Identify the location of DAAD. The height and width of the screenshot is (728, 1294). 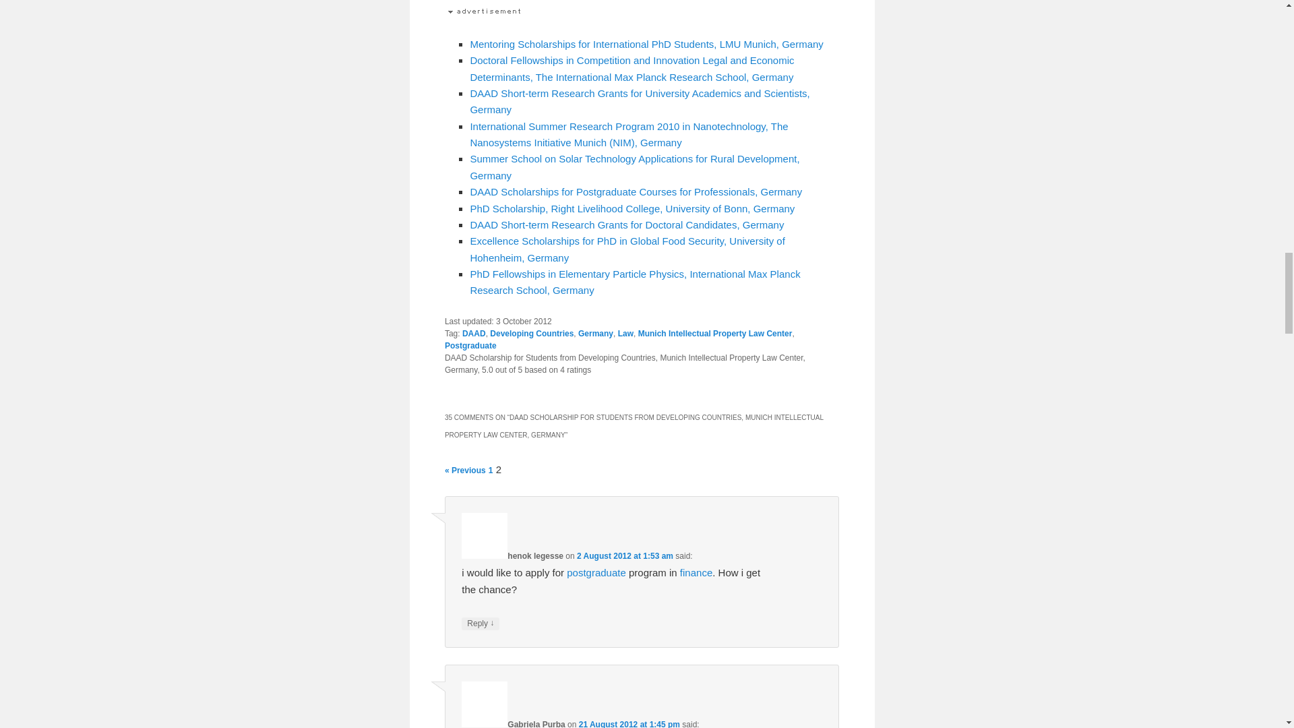
(474, 334).